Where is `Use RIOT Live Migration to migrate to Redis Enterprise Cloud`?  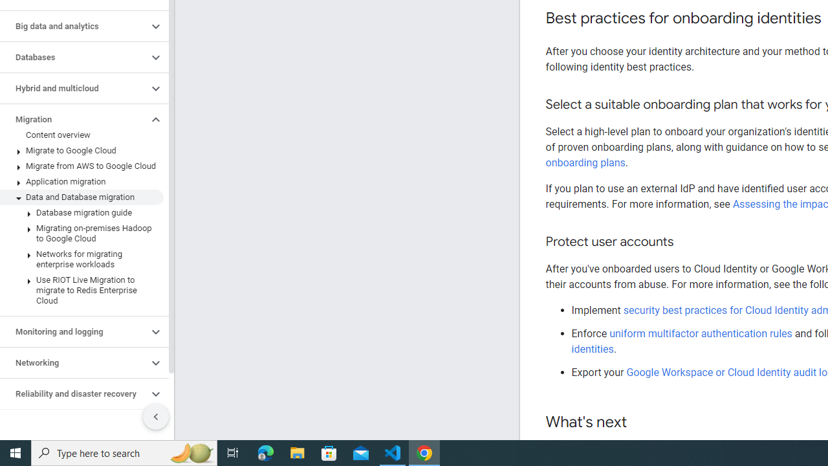 Use RIOT Live Migration to migrate to Redis Enterprise Cloud is located at coordinates (82, 290).